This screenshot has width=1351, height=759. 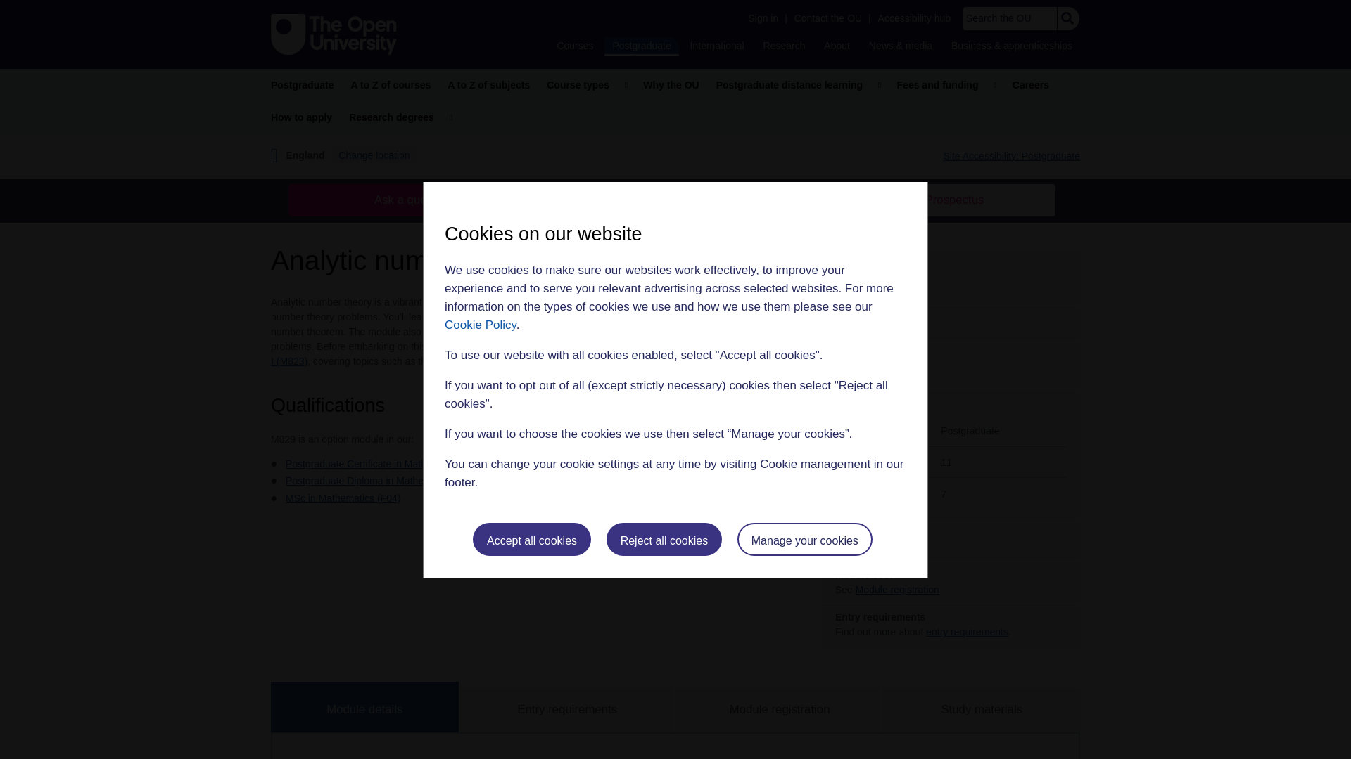 What do you see at coordinates (664, 539) in the screenshot?
I see `Reject all cookies` at bounding box center [664, 539].